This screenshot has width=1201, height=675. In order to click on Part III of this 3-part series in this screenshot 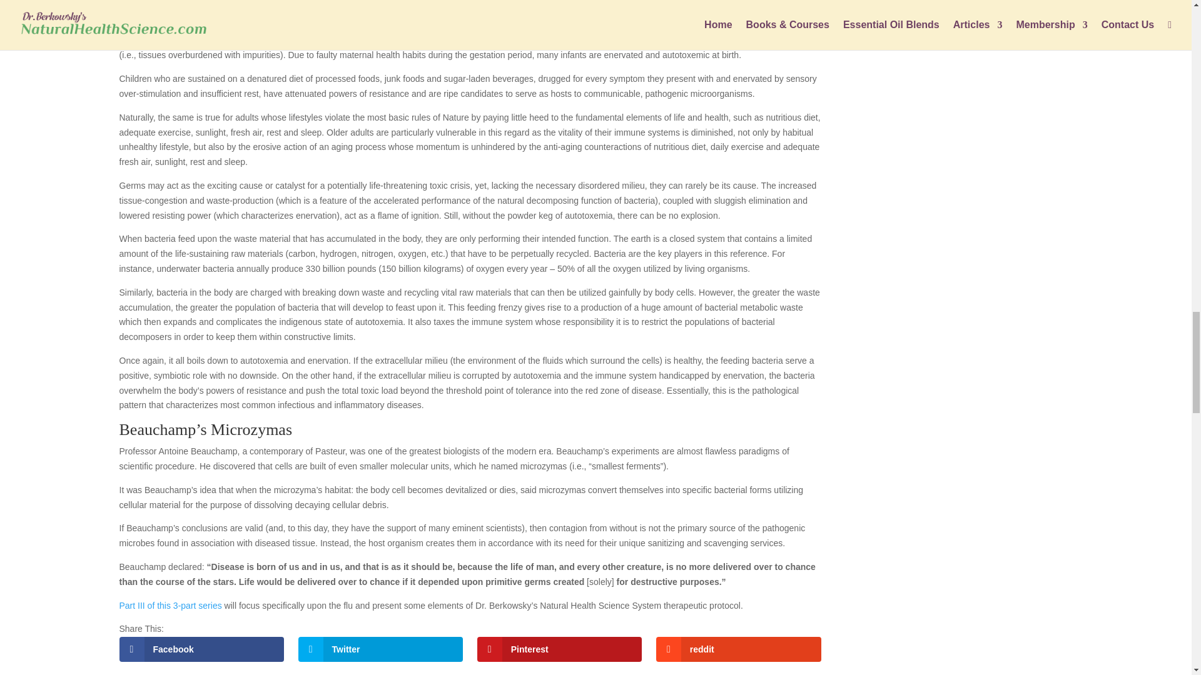, I will do `click(170, 606)`.